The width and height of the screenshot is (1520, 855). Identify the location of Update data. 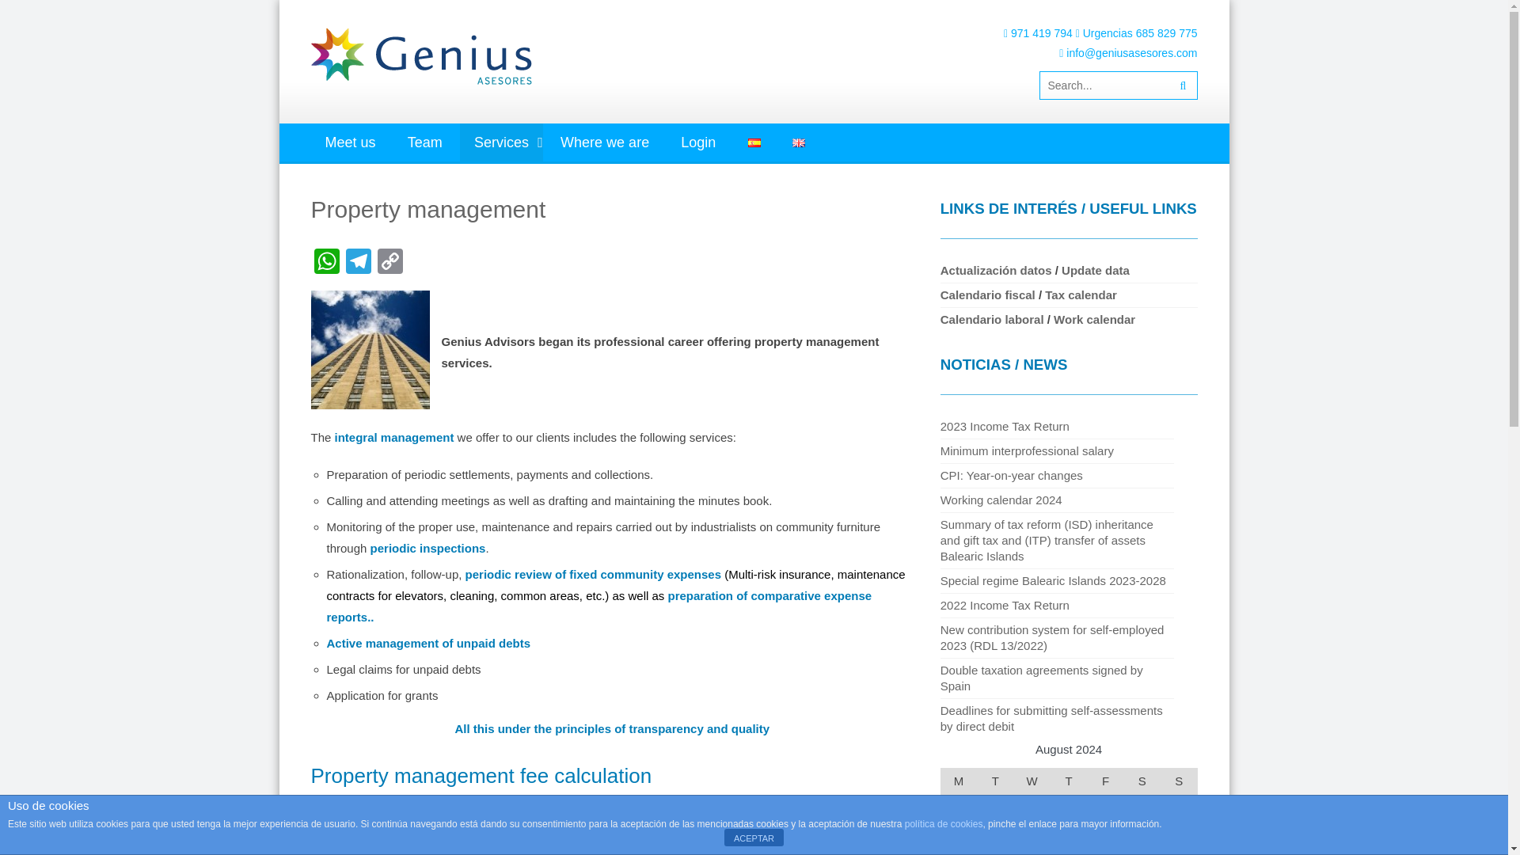
(1095, 269).